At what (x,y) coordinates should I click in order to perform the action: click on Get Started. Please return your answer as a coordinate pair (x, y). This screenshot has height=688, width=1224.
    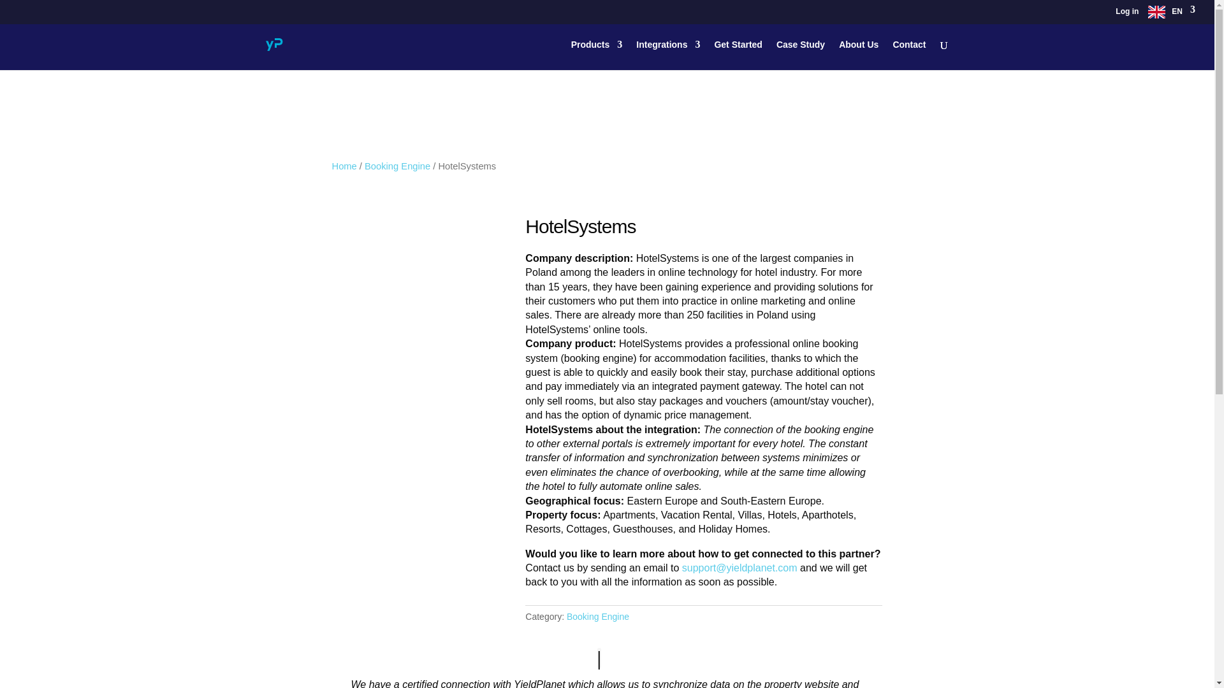
    Looking at the image, I should click on (737, 55).